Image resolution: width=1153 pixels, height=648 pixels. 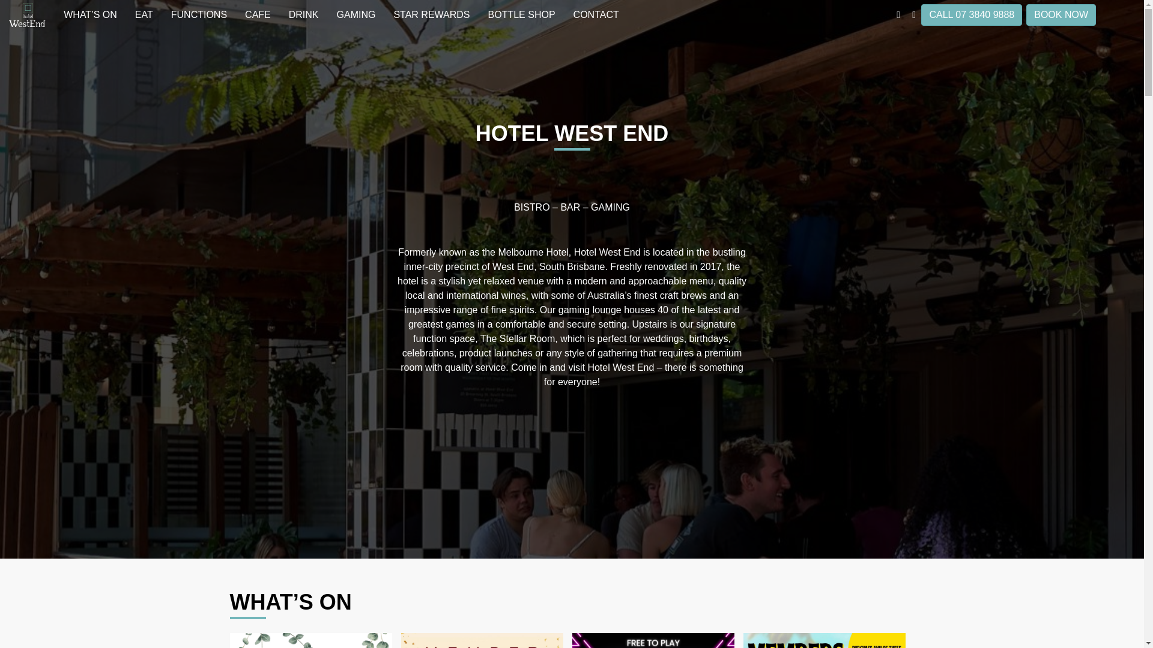 I want to click on EAT, so click(x=144, y=14).